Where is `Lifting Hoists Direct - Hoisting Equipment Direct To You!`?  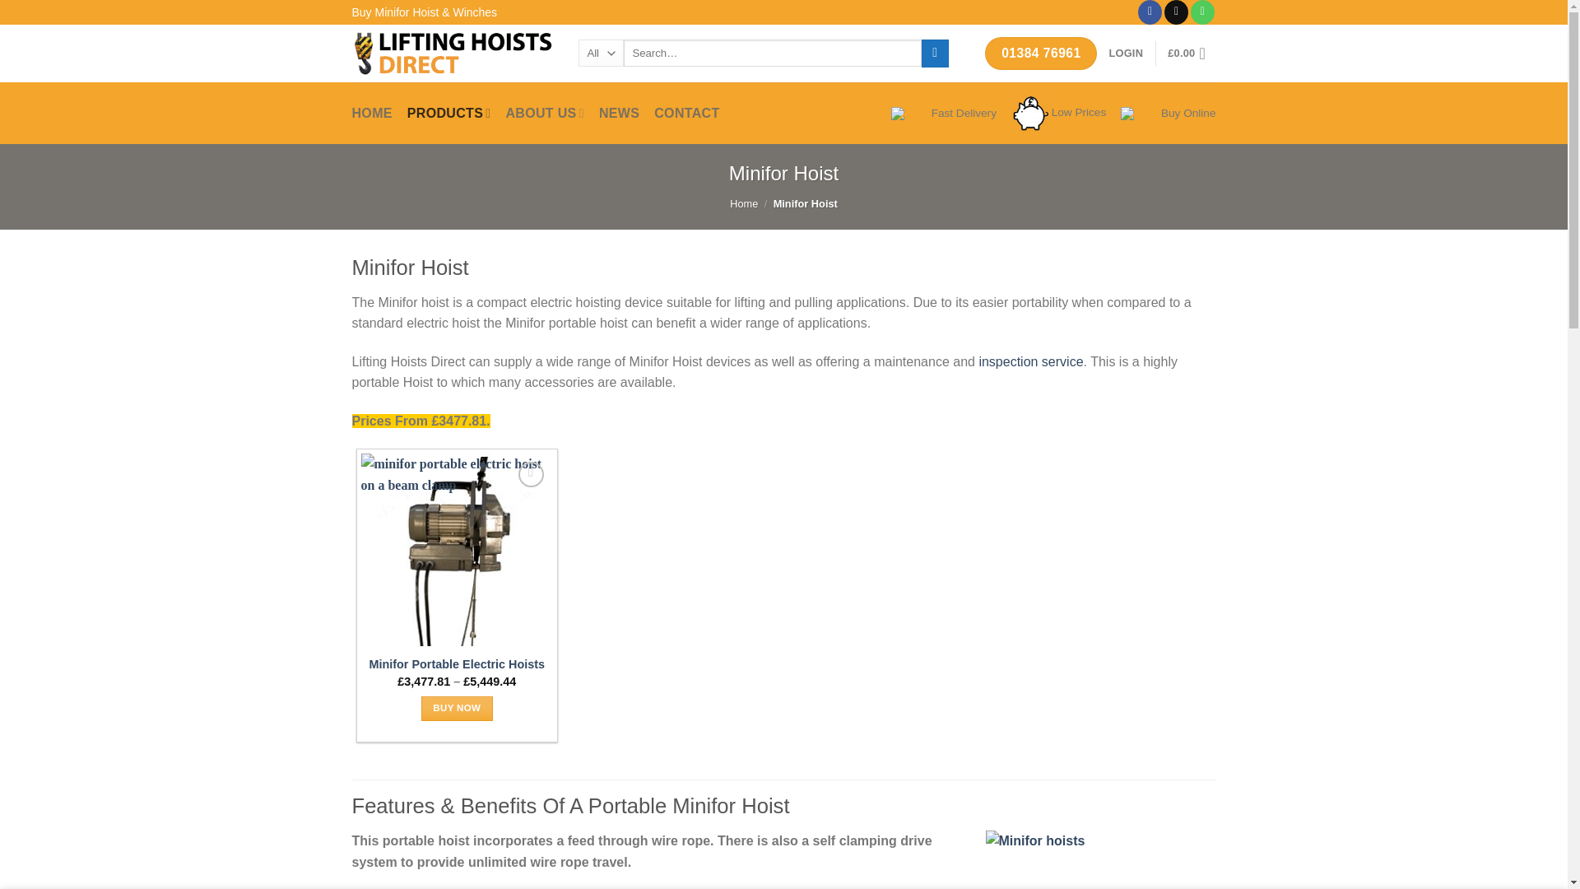 Lifting Hoists Direct - Hoisting Equipment Direct To You! is located at coordinates (453, 53).